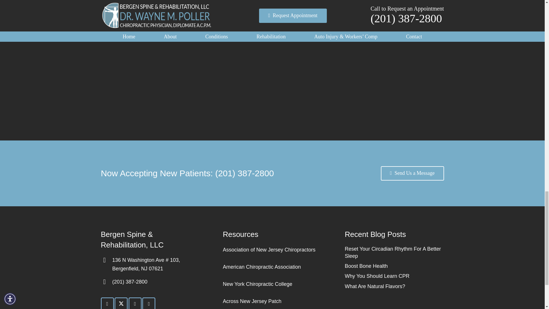 The height and width of the screenshot is (309, 549). Describe the element at coordinates (412, 173) in the screenshot. I see `Send Us a Message` at that location.